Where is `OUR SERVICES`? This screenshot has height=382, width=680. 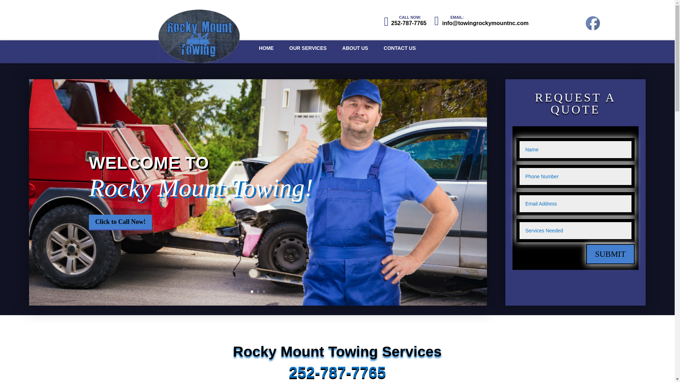
OUR SERVICES is located at coordinates (308, 54).